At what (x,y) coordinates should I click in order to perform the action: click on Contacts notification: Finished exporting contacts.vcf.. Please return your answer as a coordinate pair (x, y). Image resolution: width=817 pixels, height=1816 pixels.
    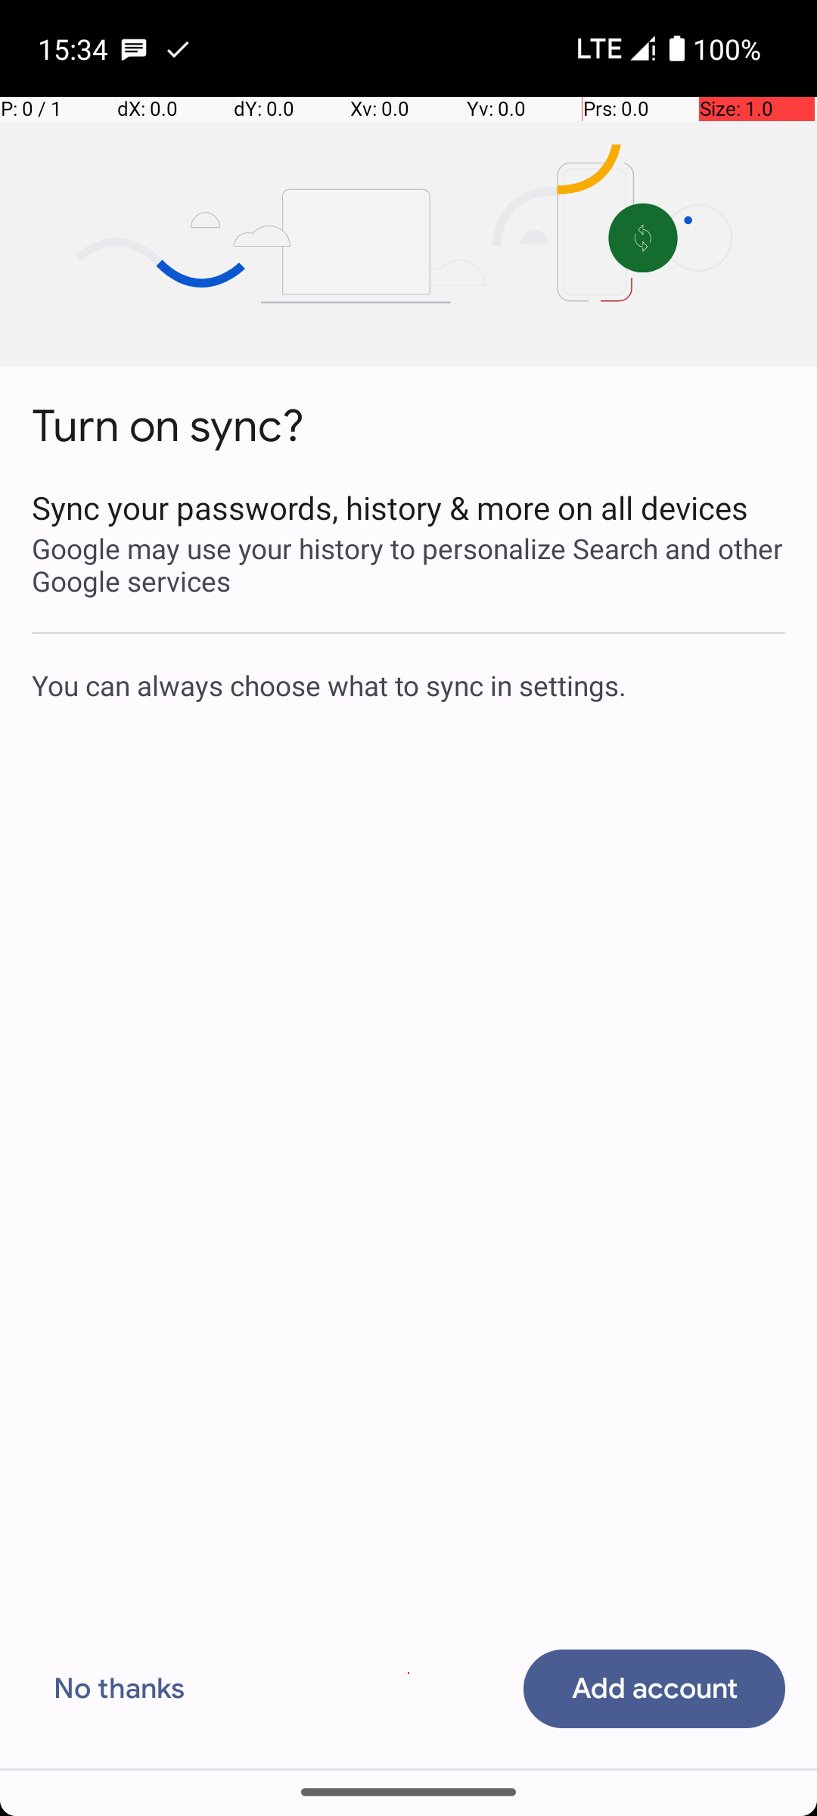
    Looking at the image, I should click on (178, 48).